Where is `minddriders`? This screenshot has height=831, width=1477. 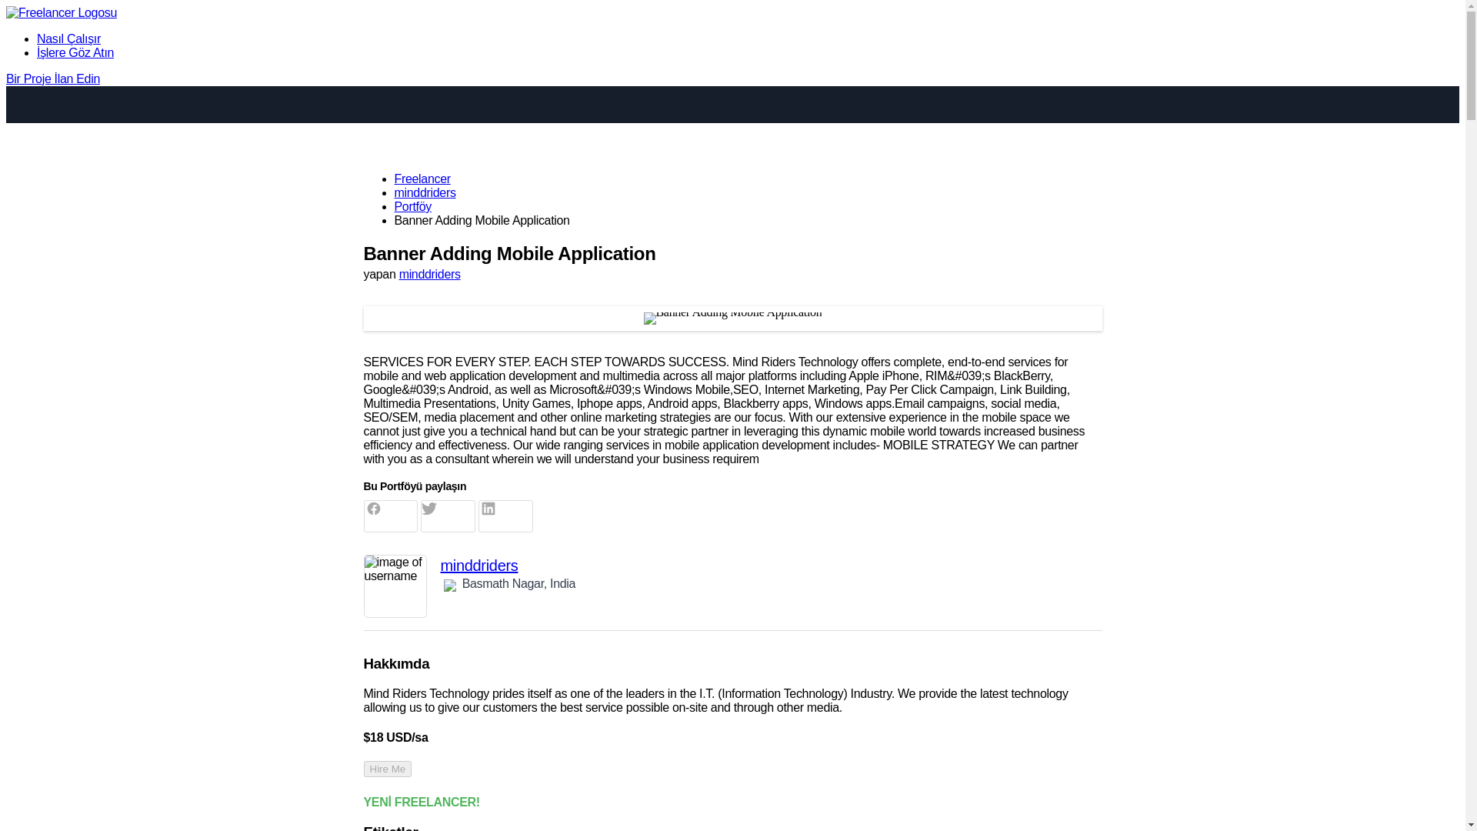 minddriders is located at coordinates (429, 274).